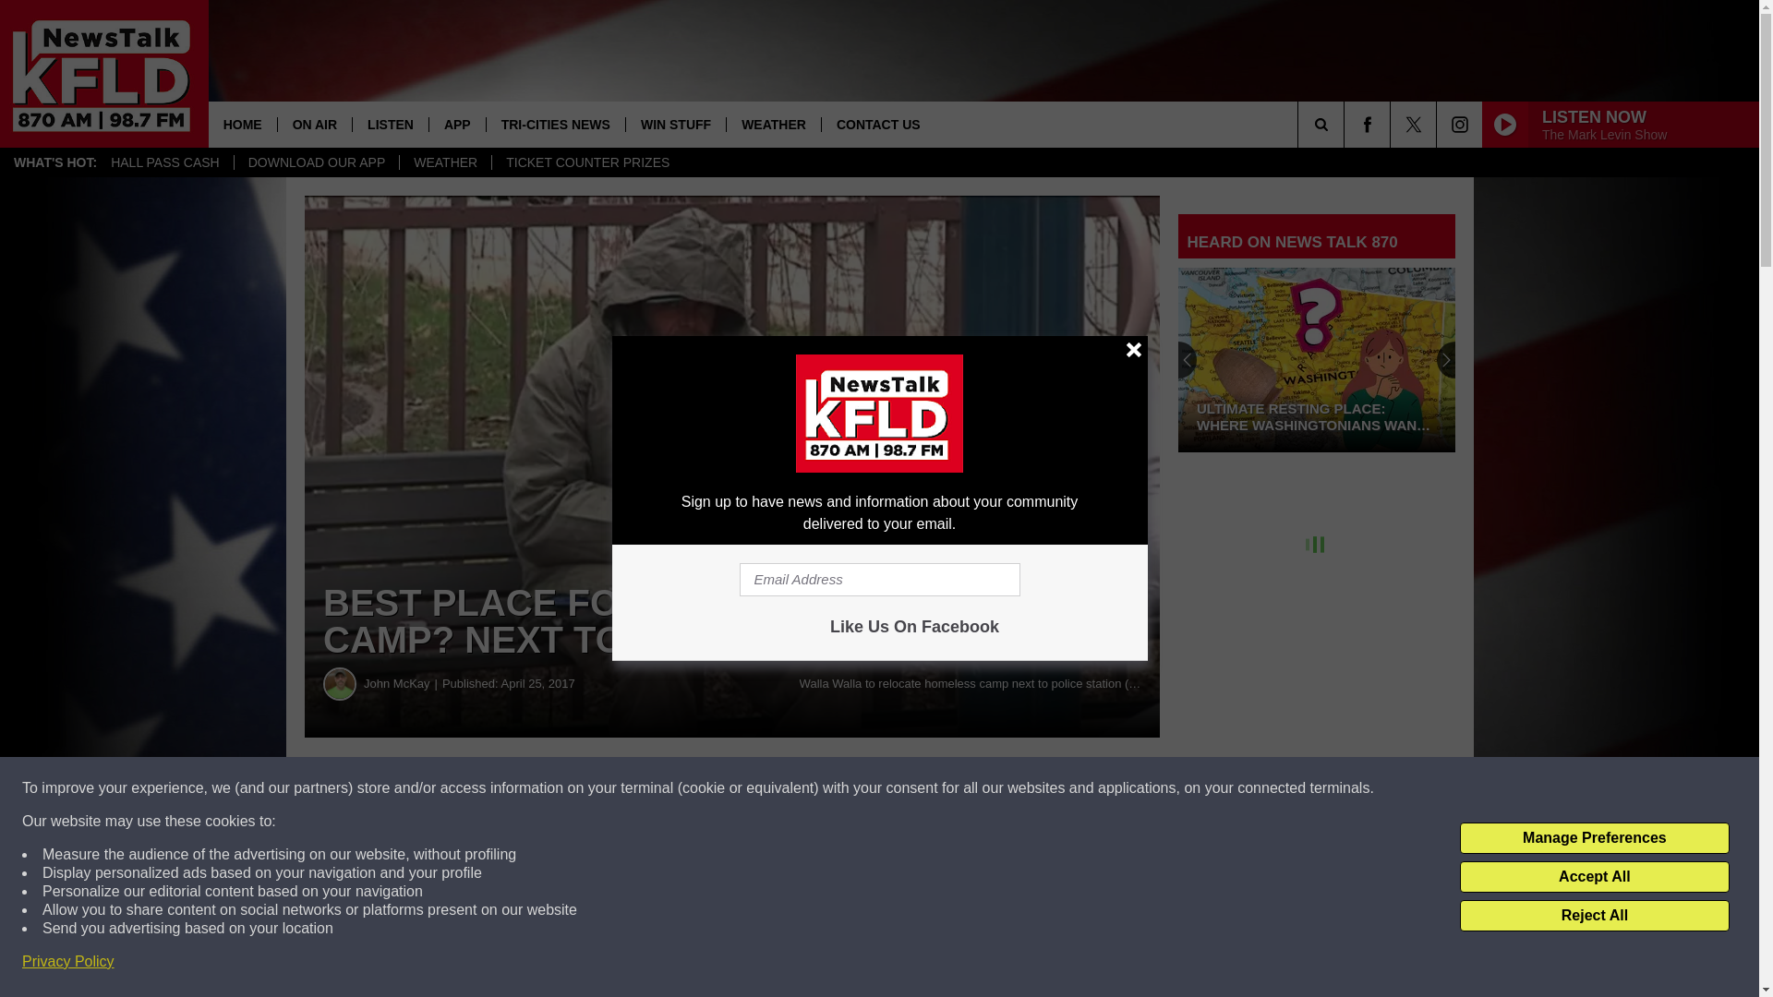  I want to click on Email Address, so click(879, 580).